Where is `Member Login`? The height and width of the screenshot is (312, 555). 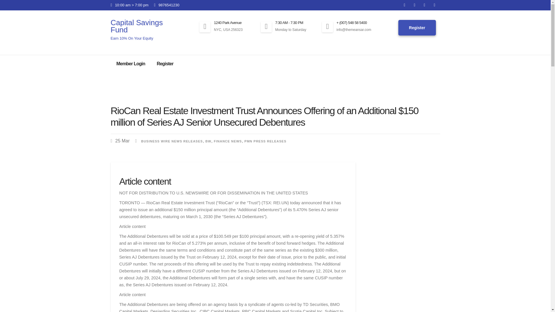 Member Login is located at coordinates (131, 64).